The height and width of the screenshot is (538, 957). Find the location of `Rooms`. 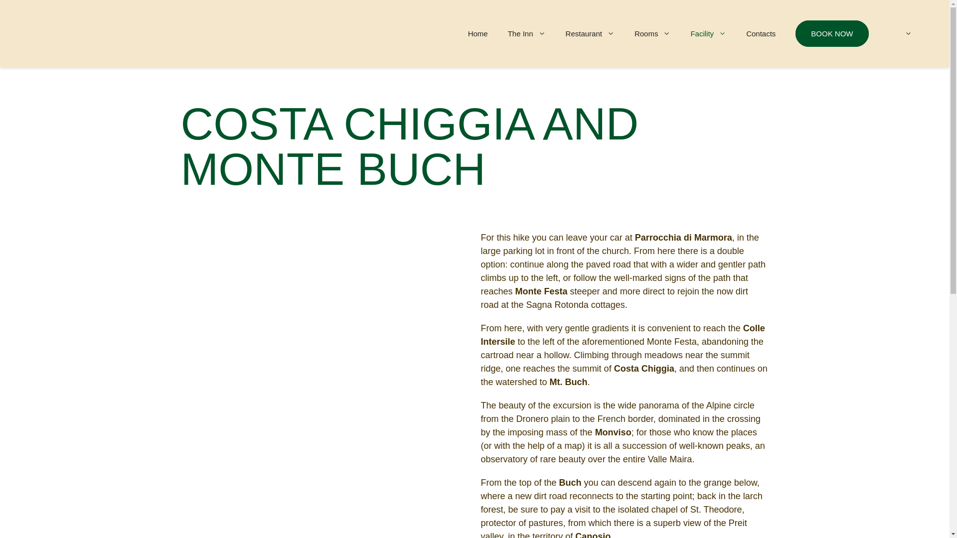

Rooms is located at coordinates (652, 34).